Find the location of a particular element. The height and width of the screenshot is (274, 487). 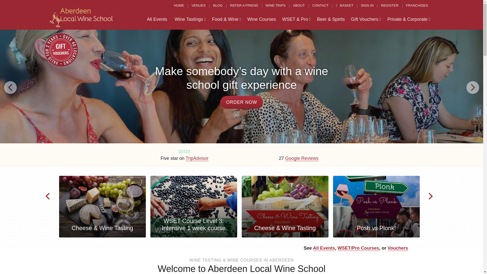

BLOG is located at coordinates (218, 6).